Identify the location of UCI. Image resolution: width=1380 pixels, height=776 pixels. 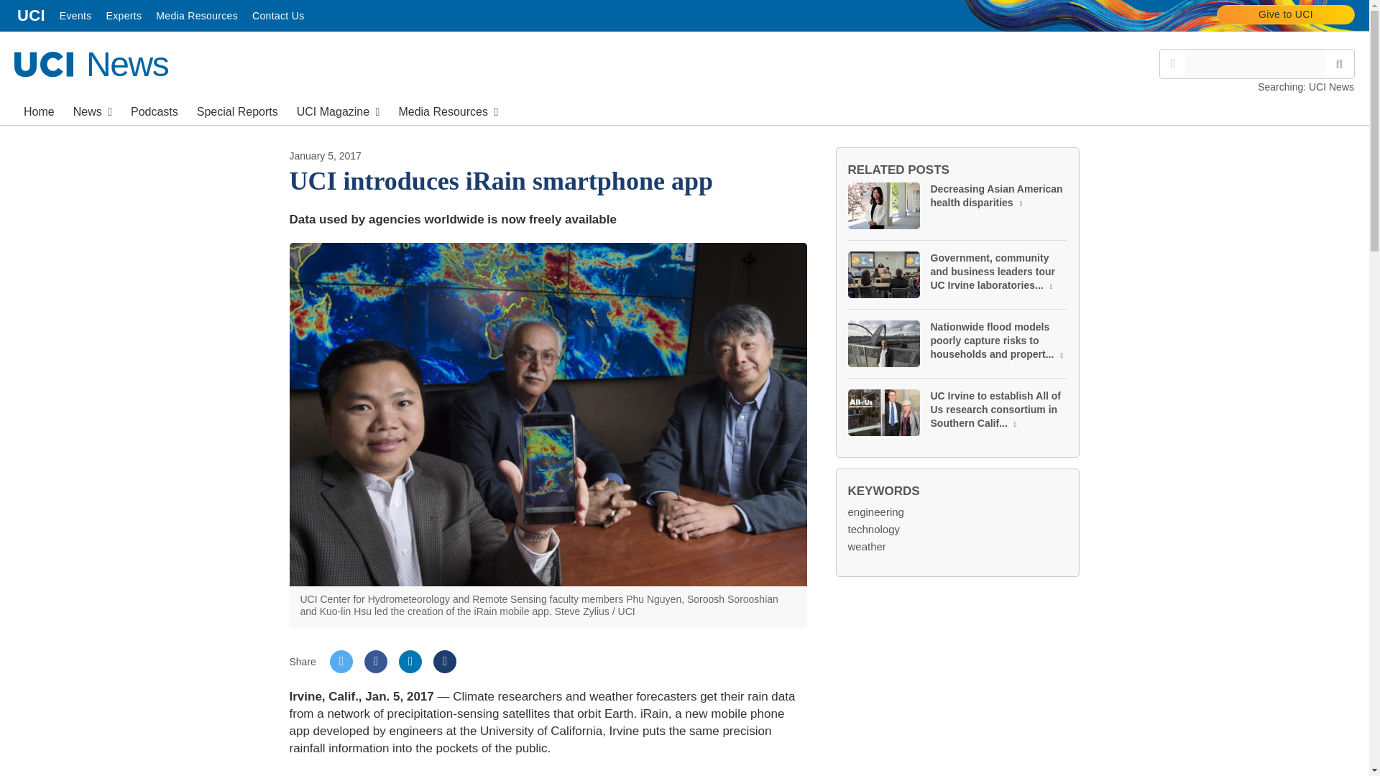
(92, 110).